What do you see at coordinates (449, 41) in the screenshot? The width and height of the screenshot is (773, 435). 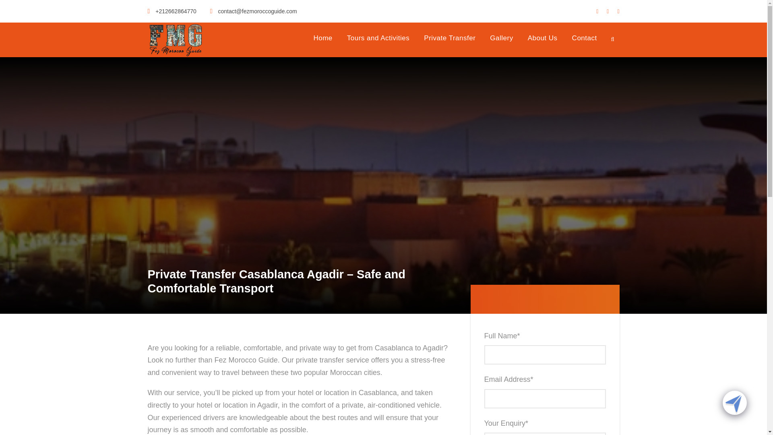 I see `Private Transfer` at bounding box center [449, 41].